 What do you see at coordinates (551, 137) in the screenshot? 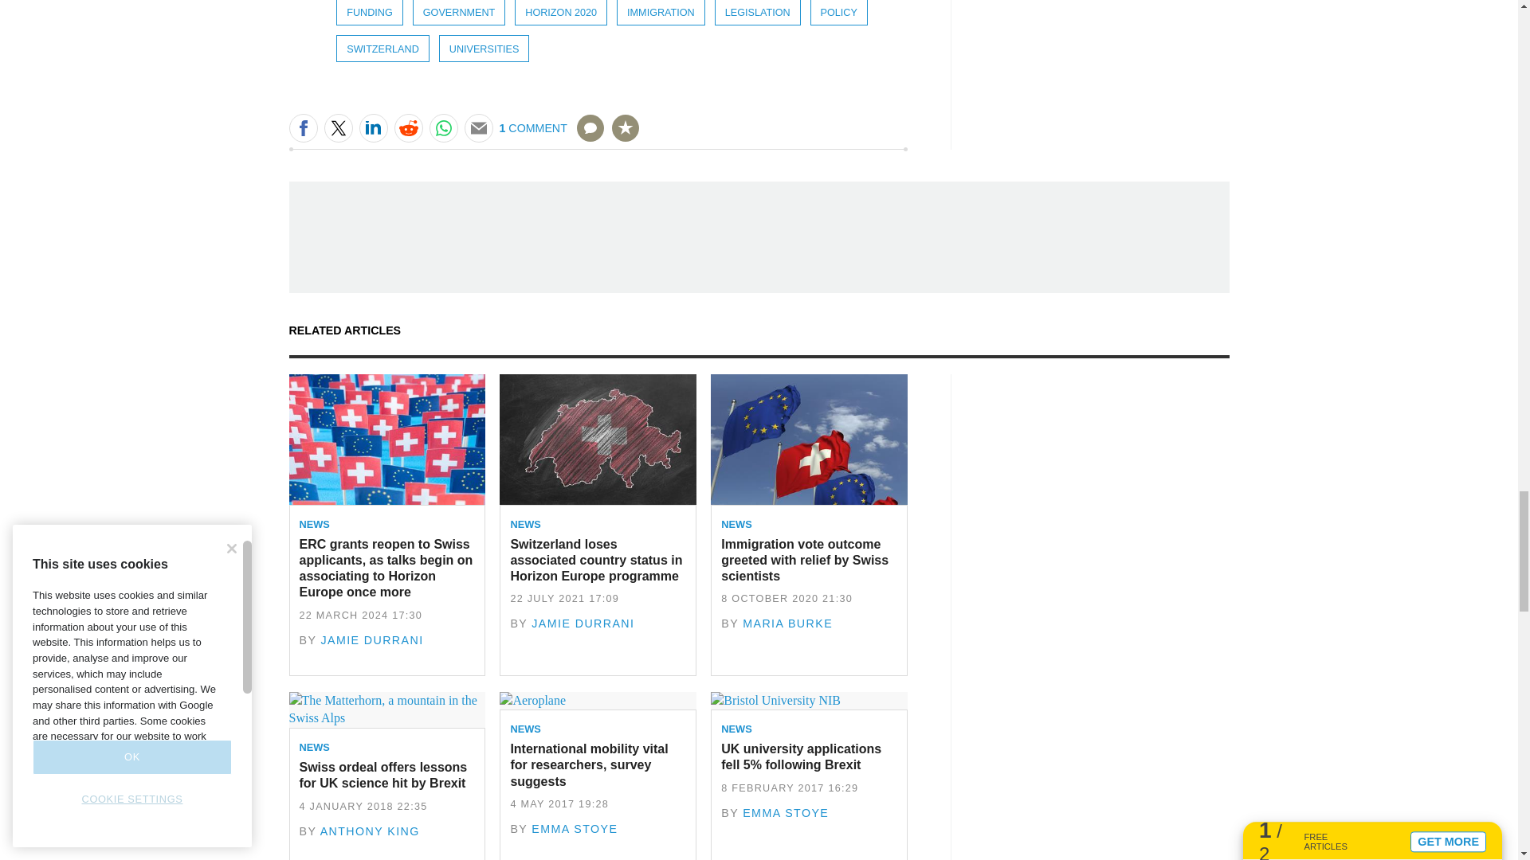
I see `1 COMMENT` at bounding box center [551, 137].